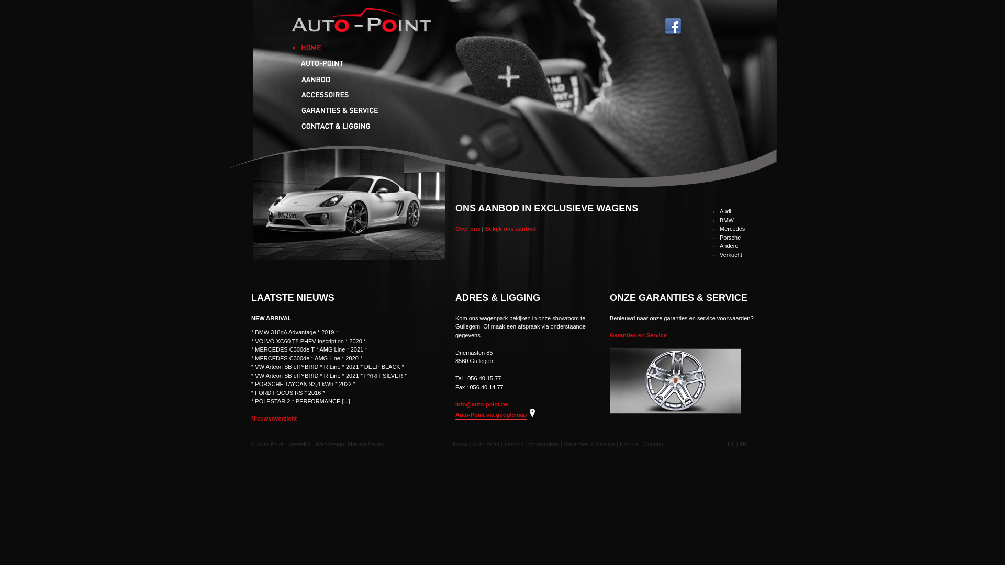 This screenshot has height=565, width=1005. I want to click on Accessoires, so click(343, 94).